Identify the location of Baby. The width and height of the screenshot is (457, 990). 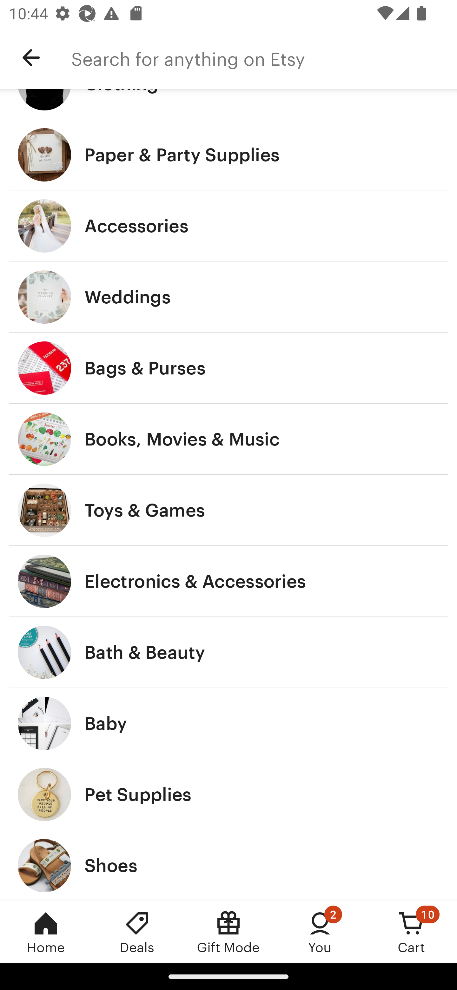
(228, 723).